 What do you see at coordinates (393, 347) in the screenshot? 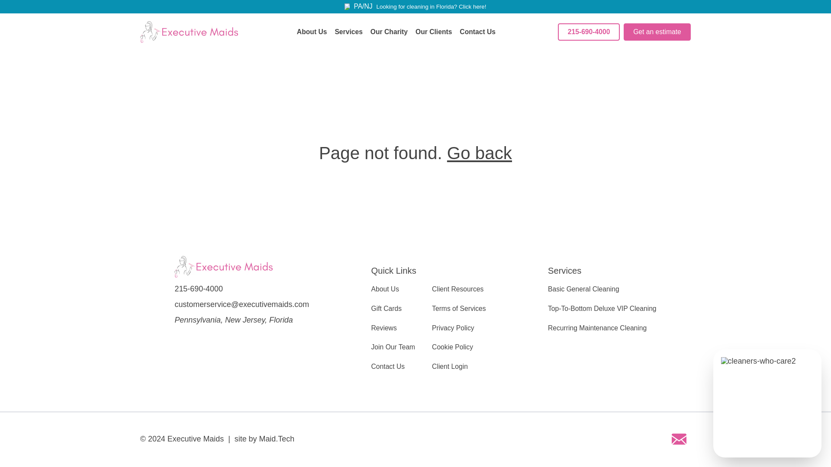
I see `Join Our Team` at bounding box center [393, 347].